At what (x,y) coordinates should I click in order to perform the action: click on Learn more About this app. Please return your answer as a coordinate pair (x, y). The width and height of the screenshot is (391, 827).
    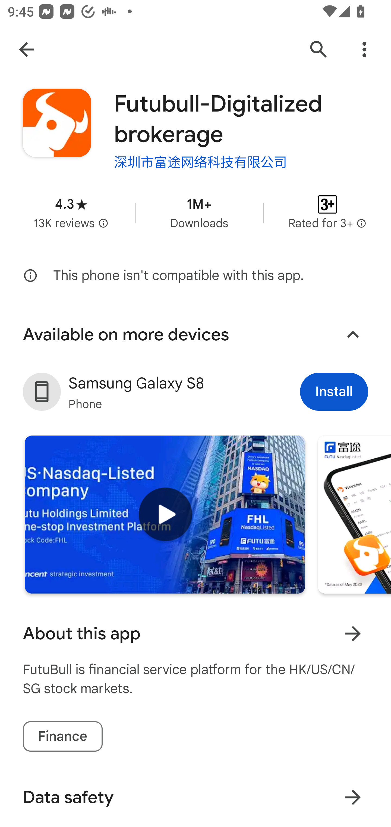
    Looking at the image, I should click on (353, 633).